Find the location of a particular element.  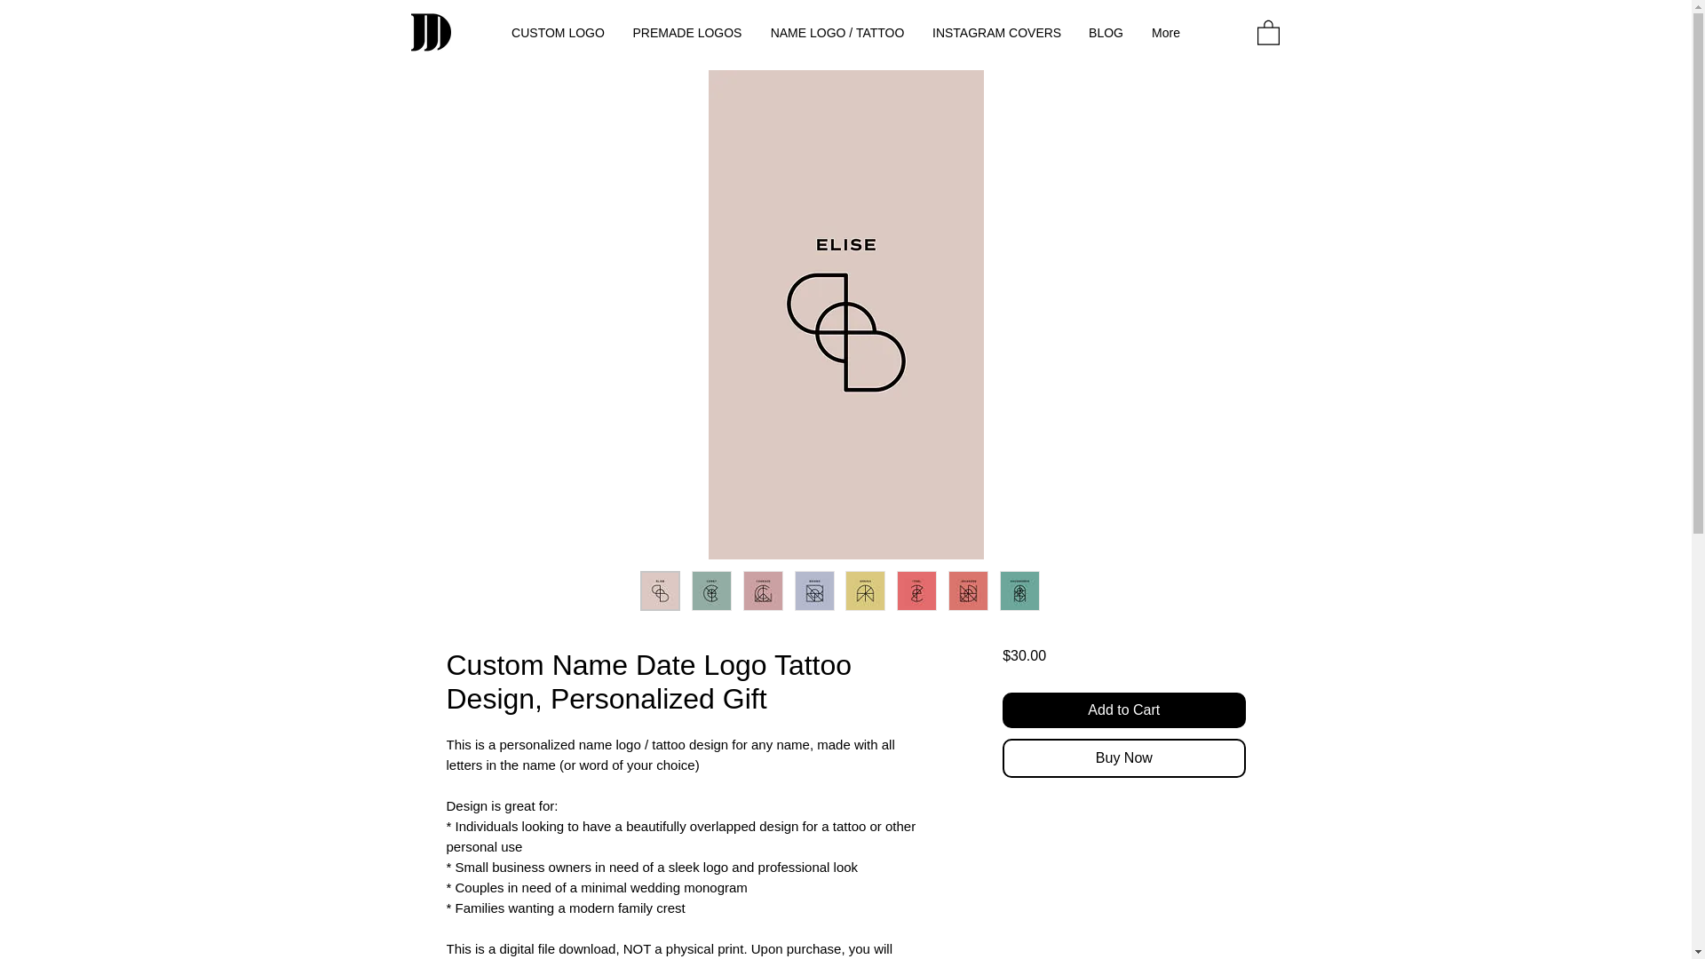

CUSTOM LOGO is located at coordinates (558, 32).